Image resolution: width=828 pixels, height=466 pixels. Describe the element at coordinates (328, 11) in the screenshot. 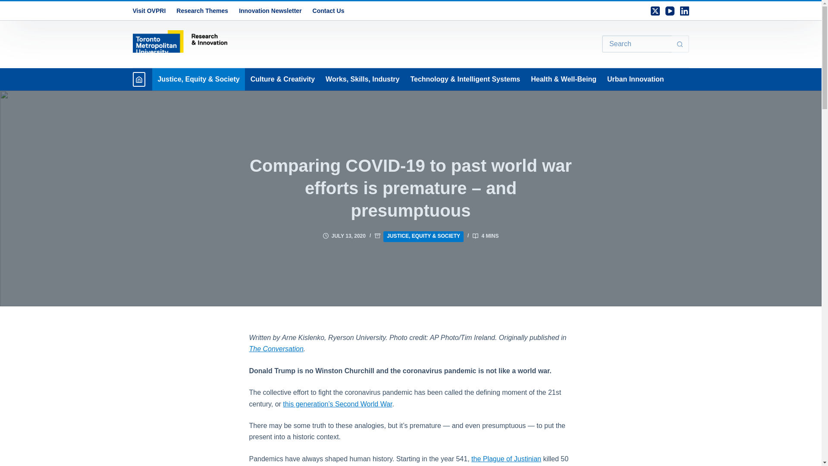

I see `Contact Us` at that location.